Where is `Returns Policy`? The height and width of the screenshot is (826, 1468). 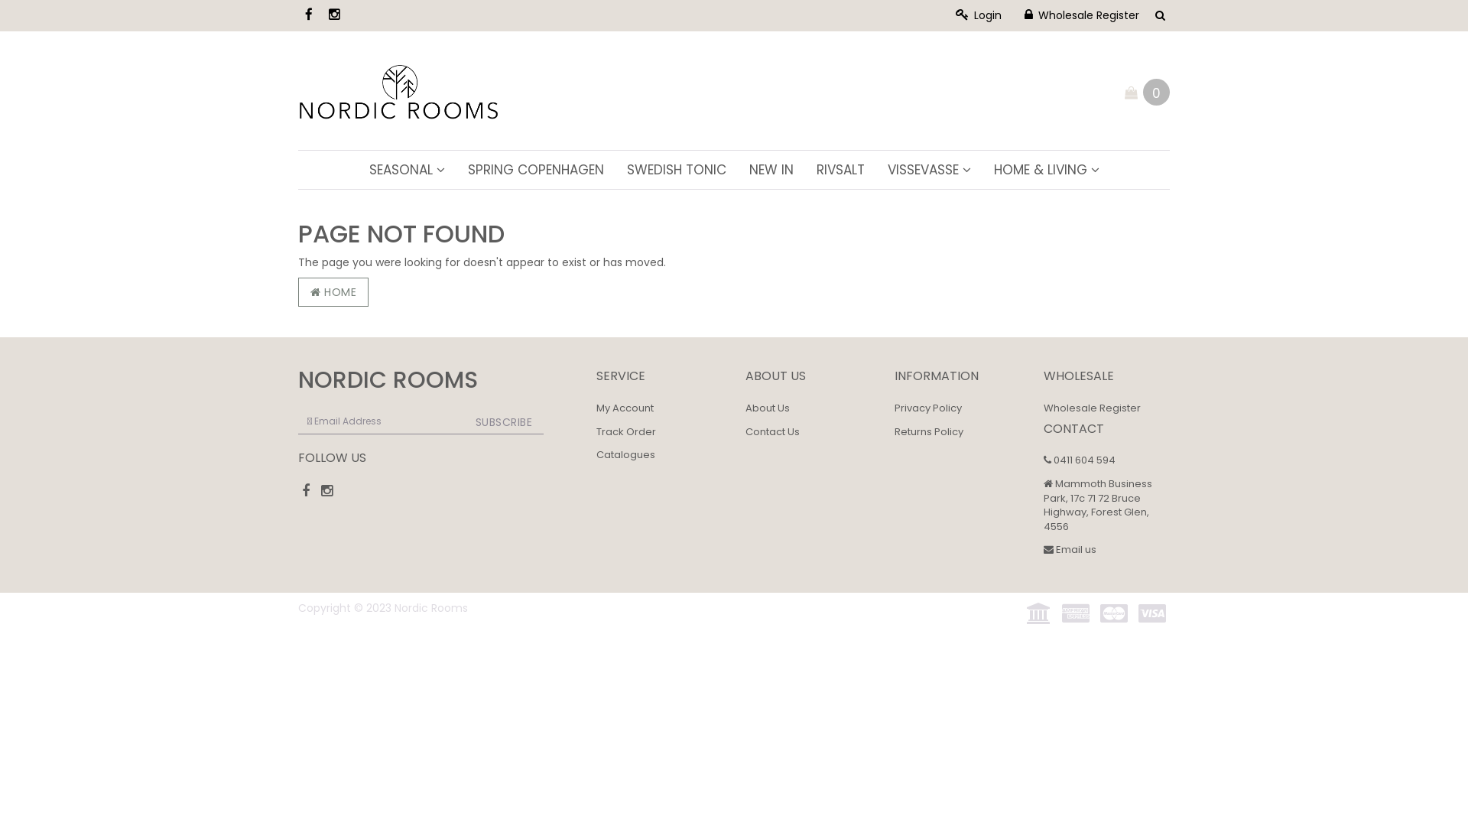 Returns Policy is located at coordinates (929, 431).